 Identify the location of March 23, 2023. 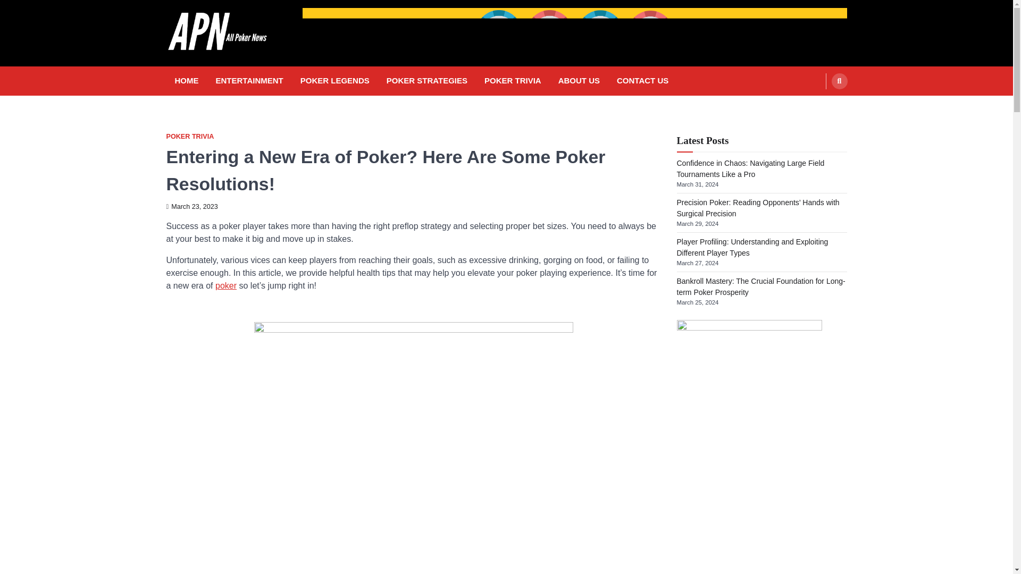
(191, 207).